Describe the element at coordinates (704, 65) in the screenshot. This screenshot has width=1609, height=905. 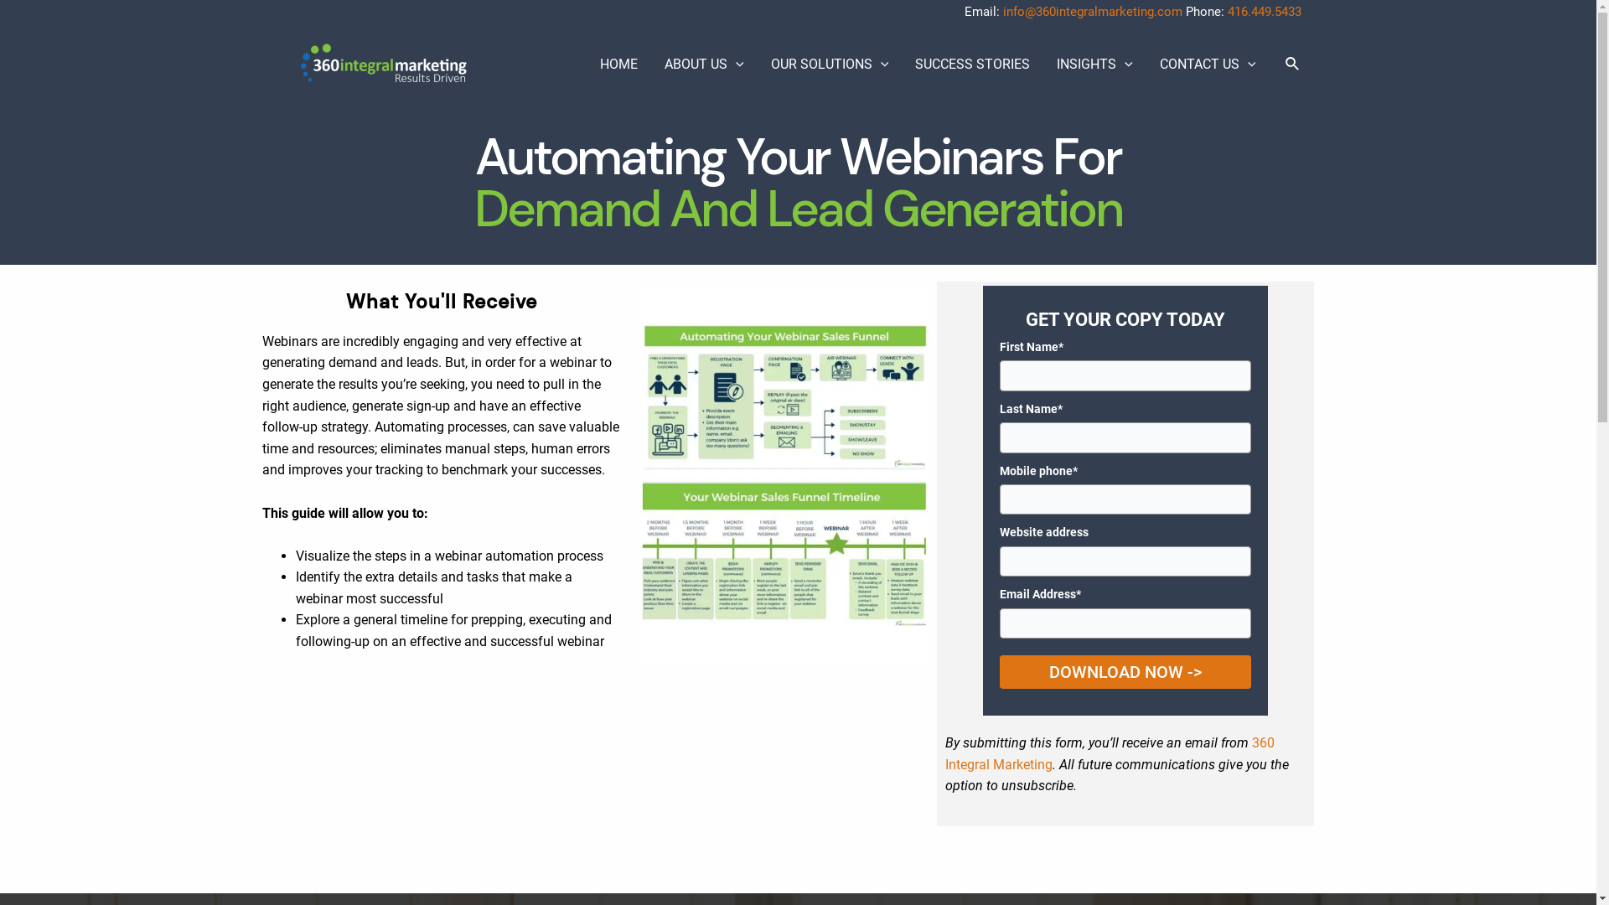
I see `ABOUT US` at that location.